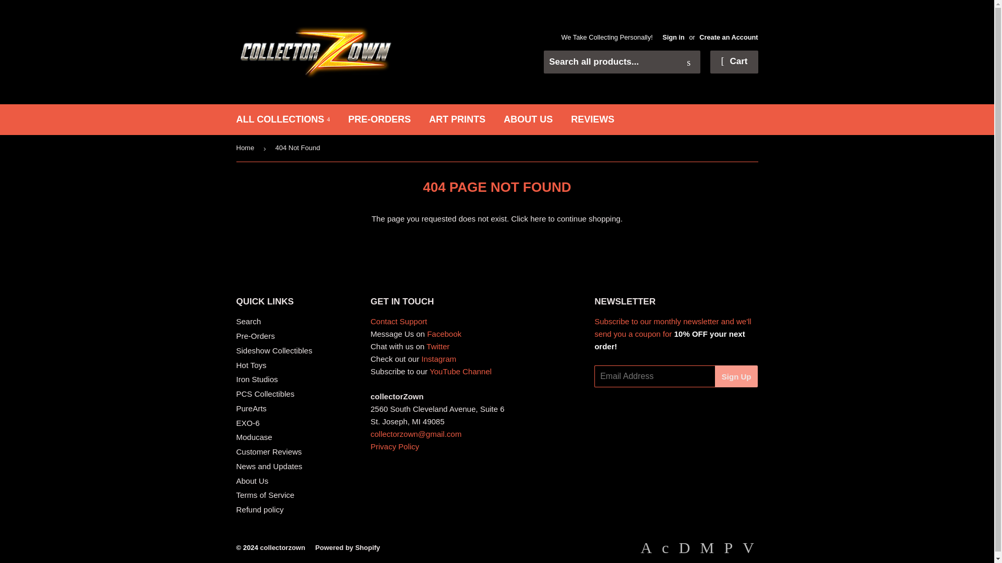 The image size is (1002, 563). Describe the element at coordinates (255, 336) in the screenshot. I see `Pre-Orders` at that location.